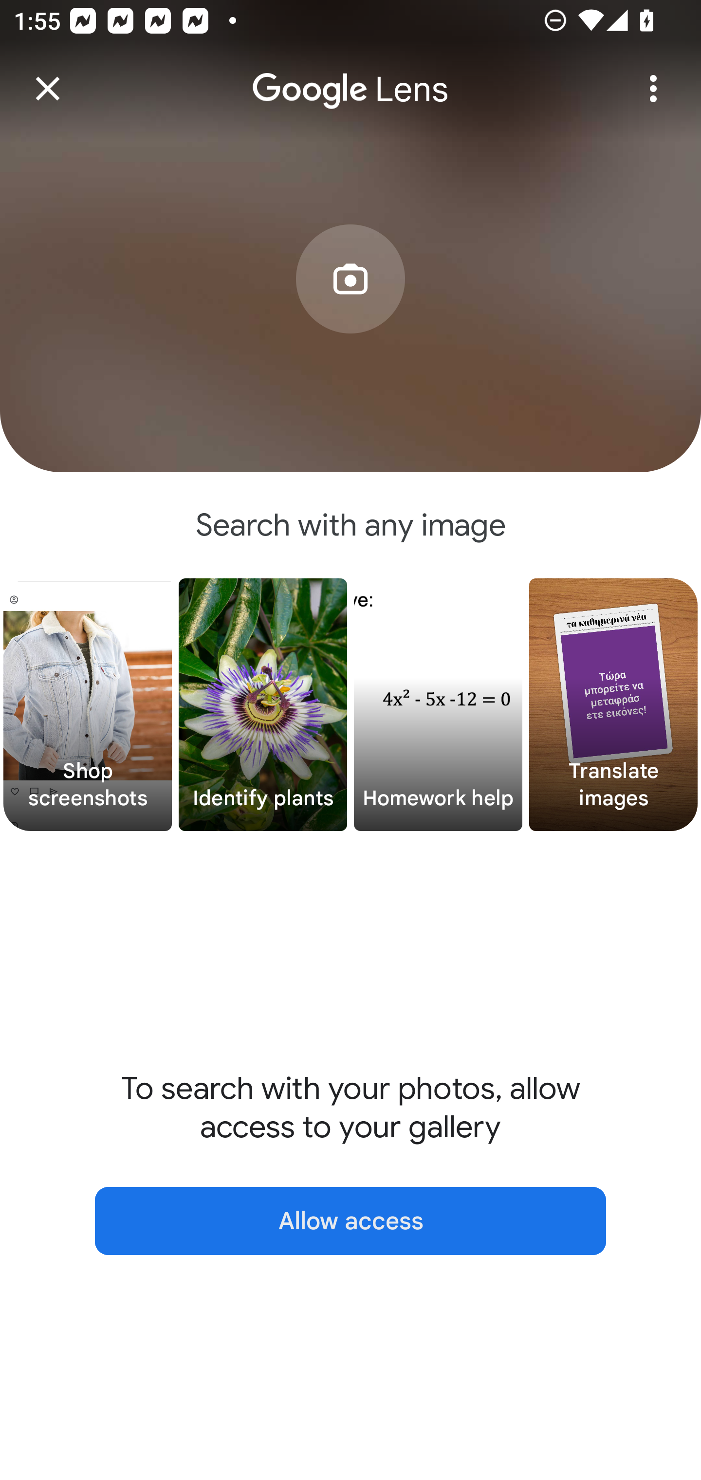  I want to click on Google Lens Lens, so click(350, 76).